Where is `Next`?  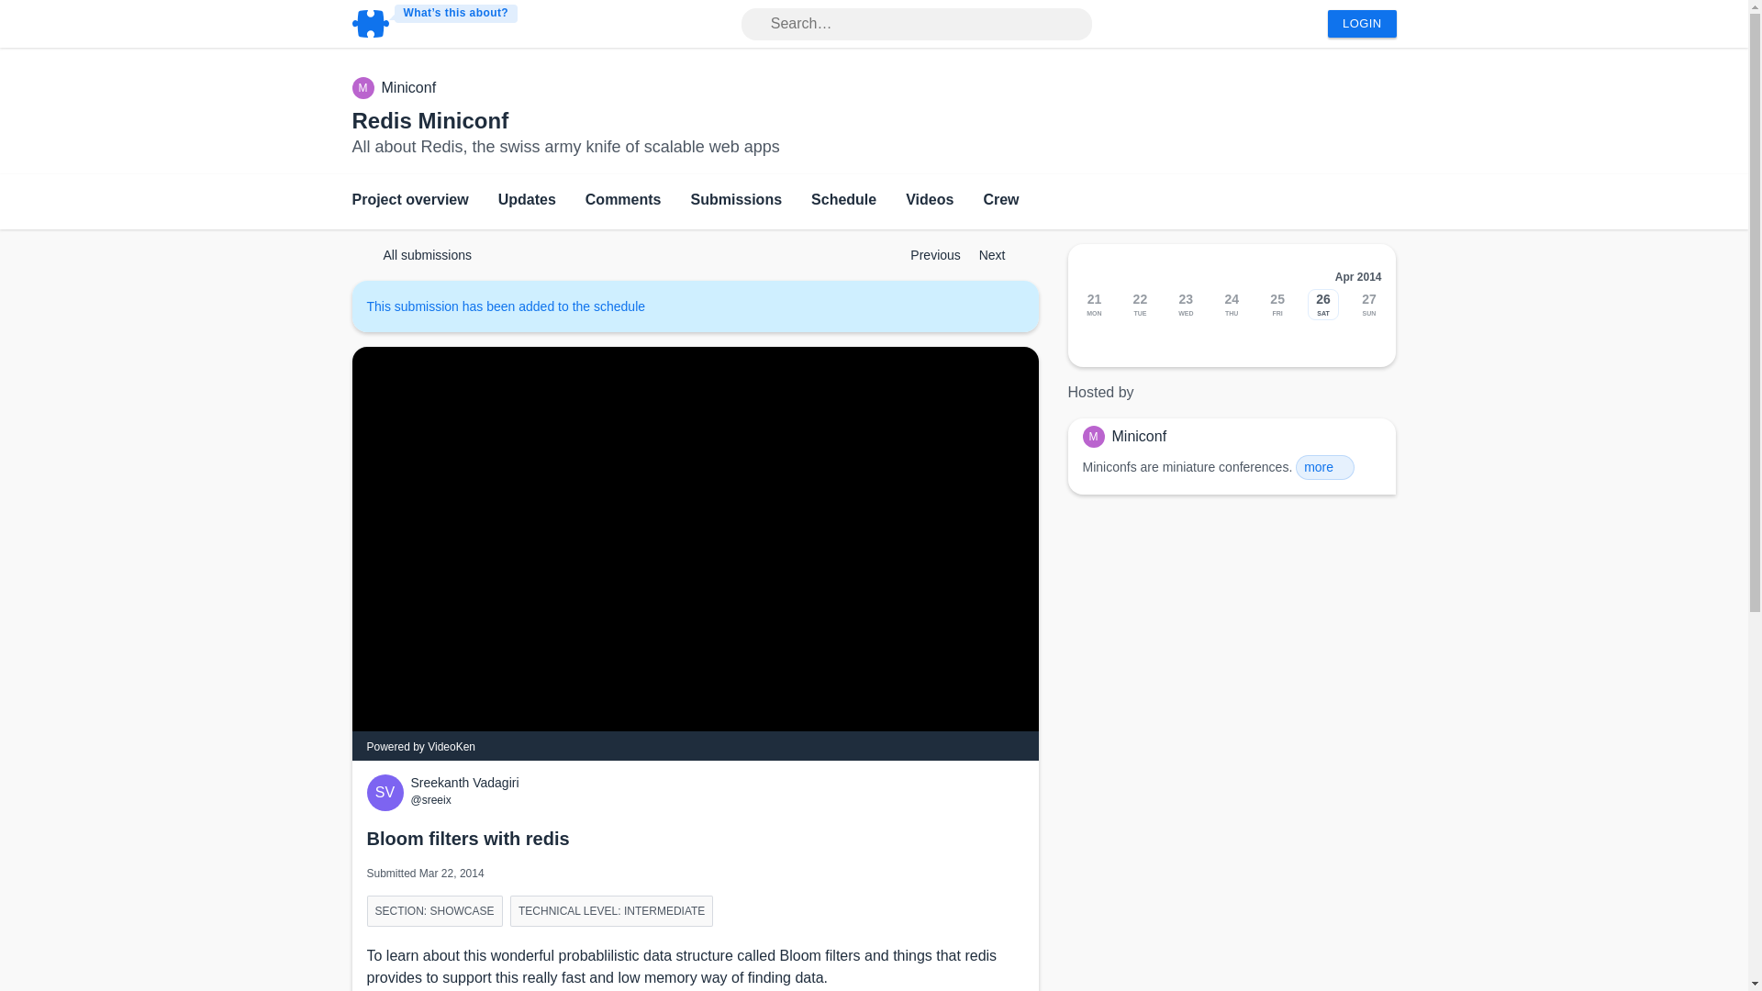 Next is located at coordinates (1001, 255).